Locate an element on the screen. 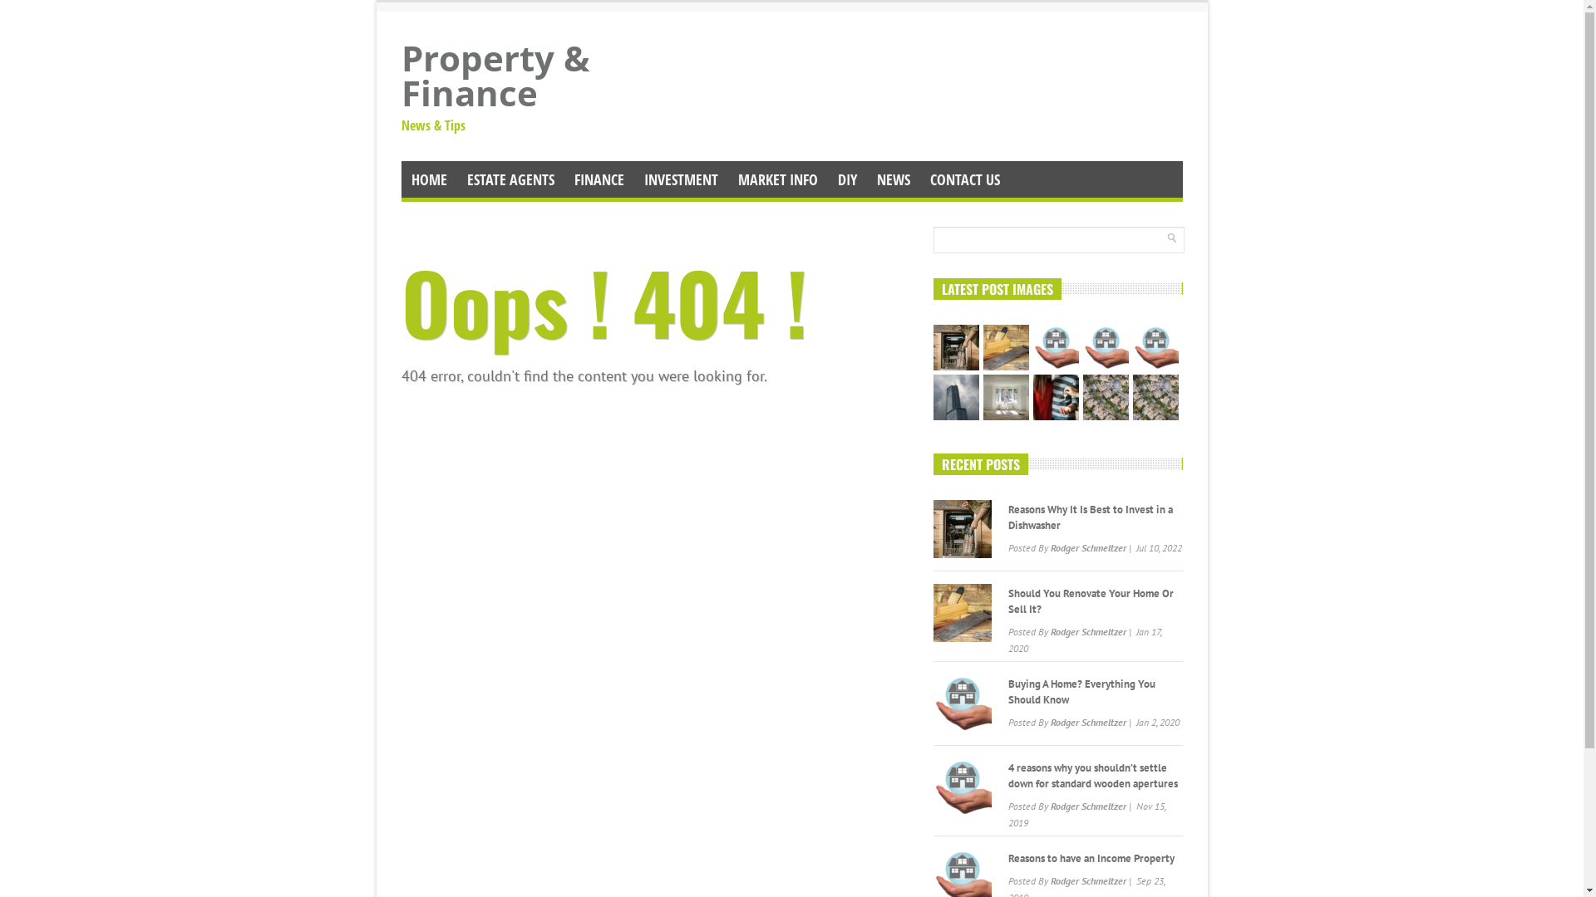 The height and width of the screenshot is (897, 1596). Rodger Schmeltzer is located at coordinates (1089, 631).